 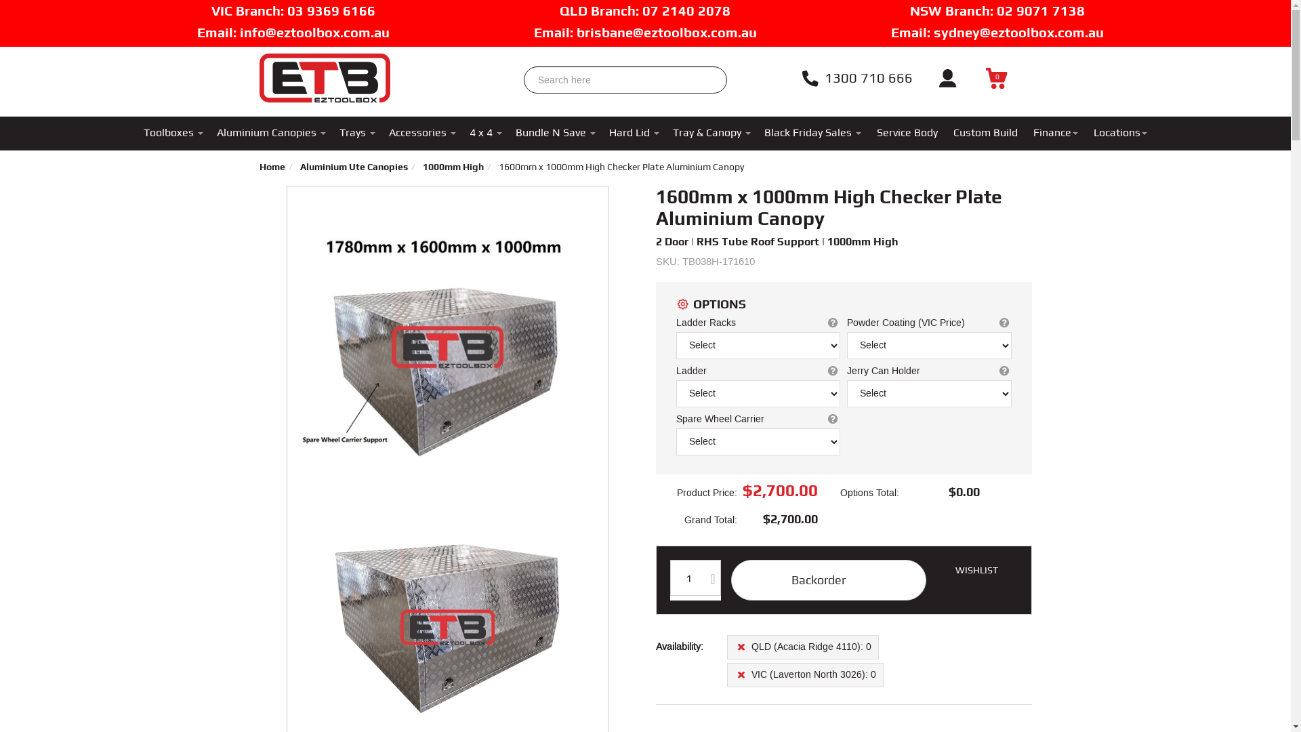 I want to click on WISHLIST, so click(x=977, y=571).